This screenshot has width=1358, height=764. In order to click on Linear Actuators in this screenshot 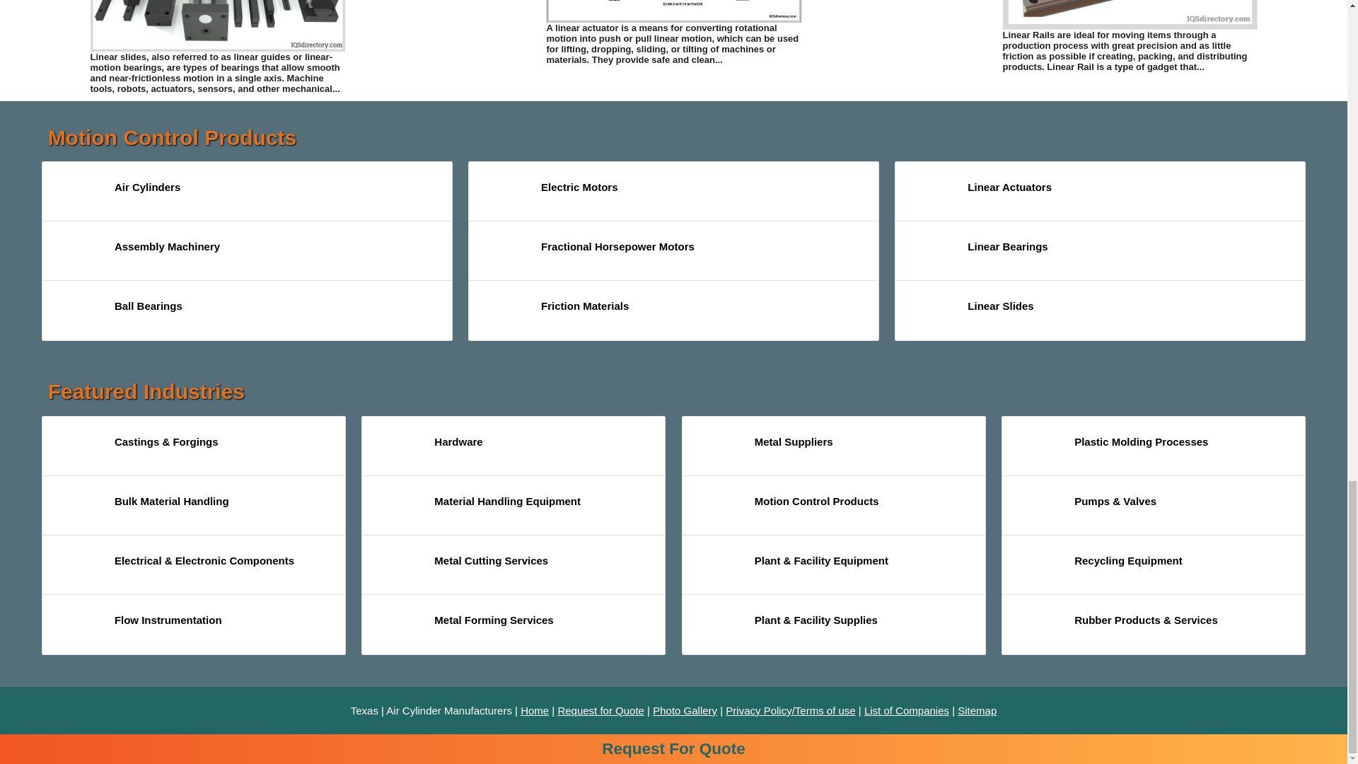, I will do `click(673, 11)`.